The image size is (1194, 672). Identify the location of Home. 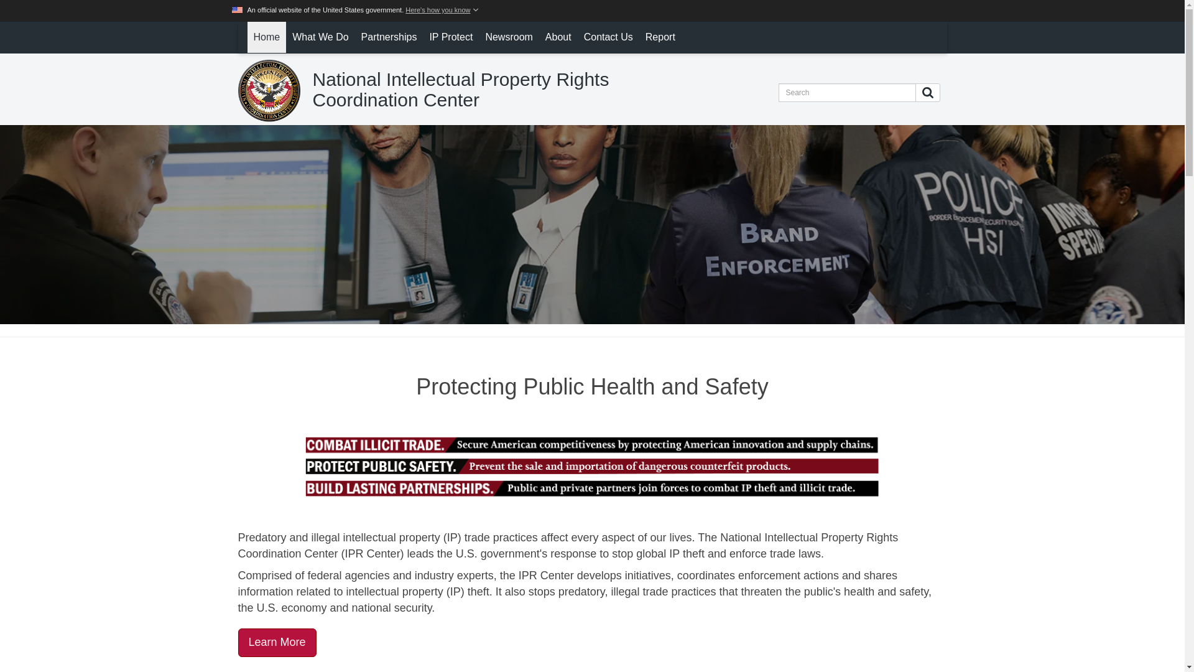
(266, 37).